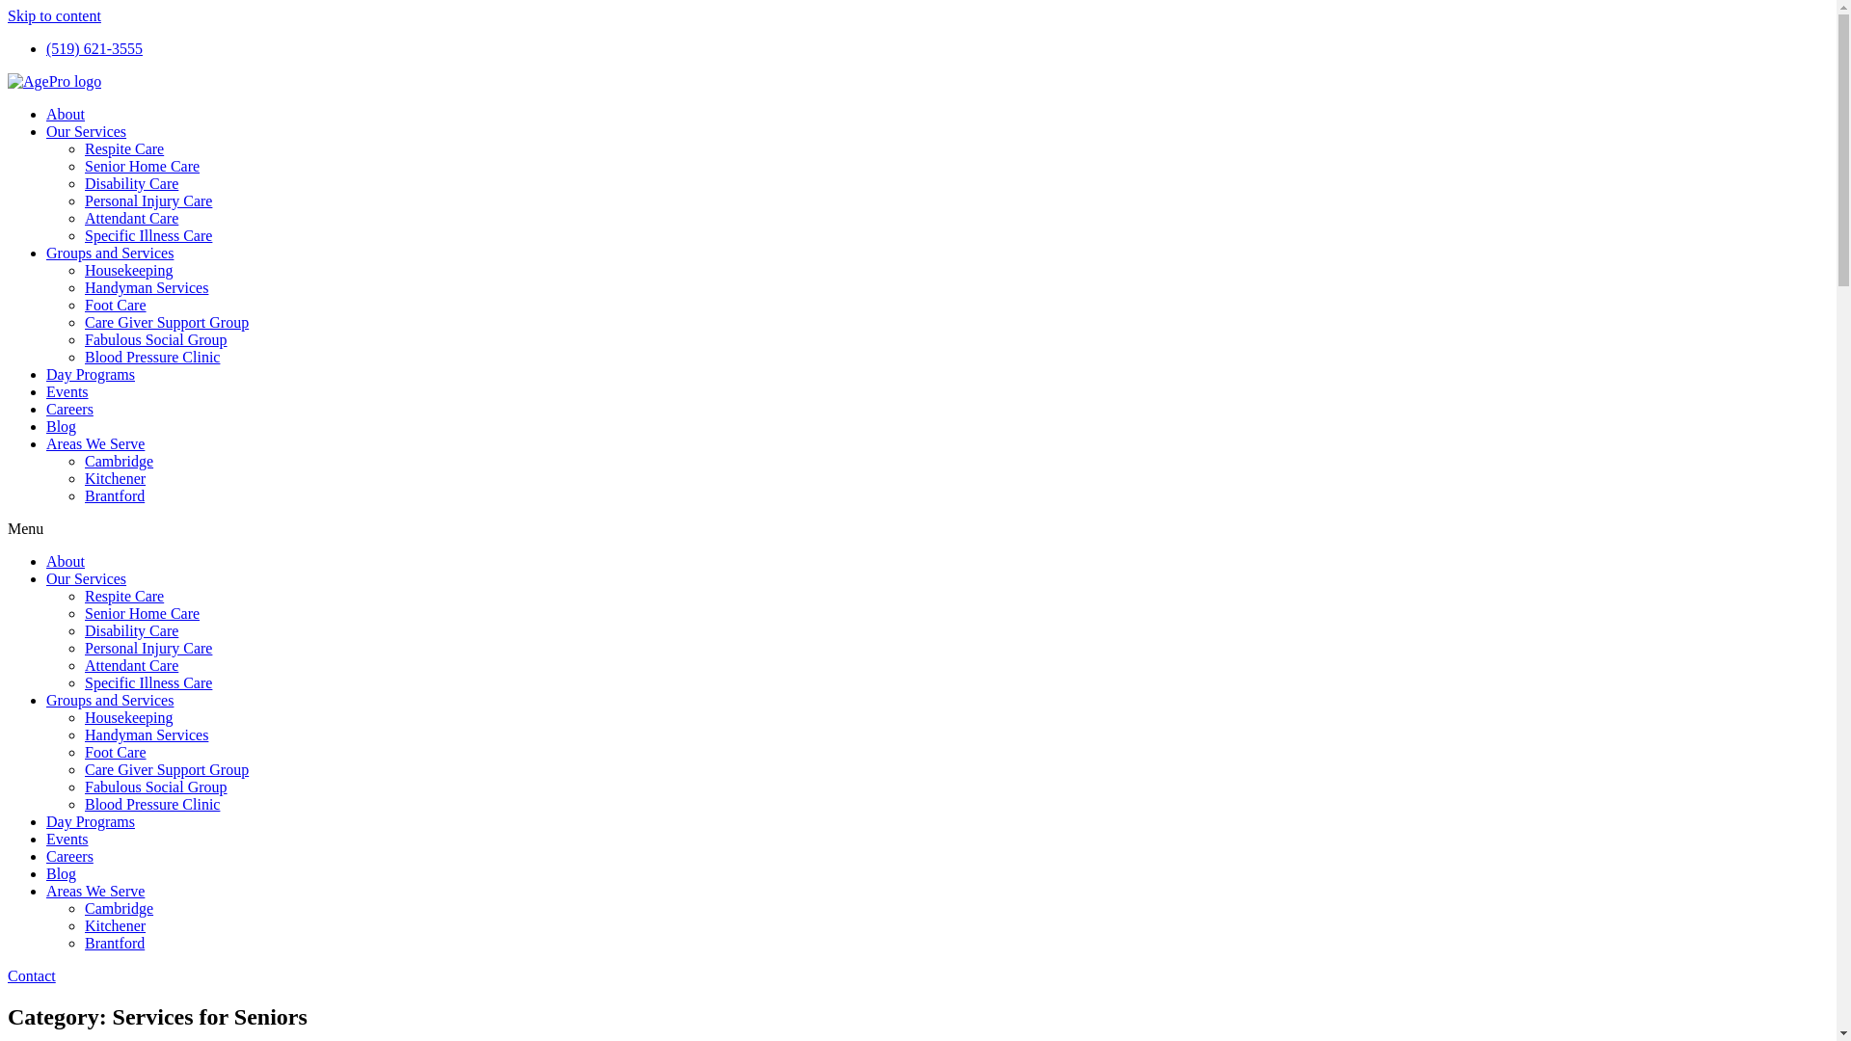 The width and height of the screenshot is (1851, 1041). Describe the element at coordinates (116, 925) in the screenshot. I see `Kitchener` at that location.